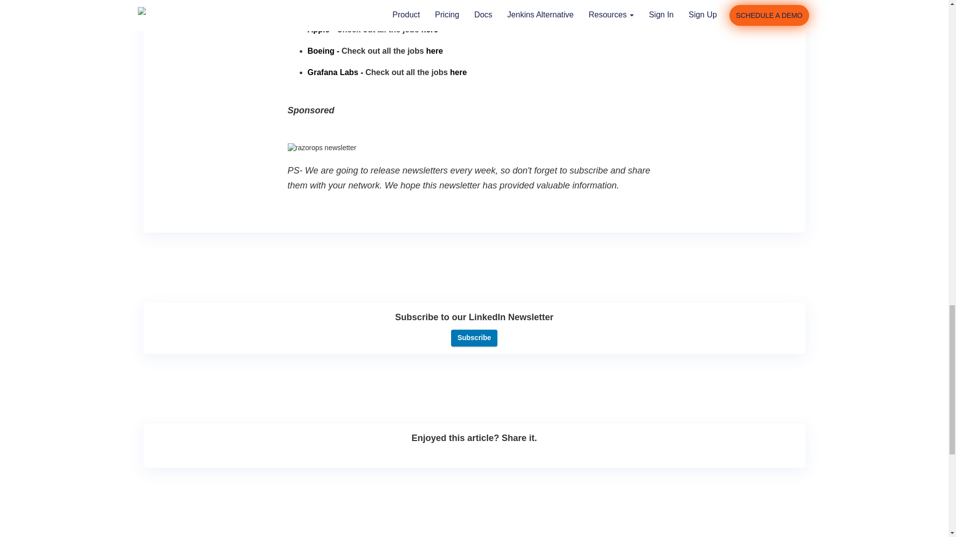 This screenshot has width=956, height=537. I want to click on Boeing -, so click(324, 51).